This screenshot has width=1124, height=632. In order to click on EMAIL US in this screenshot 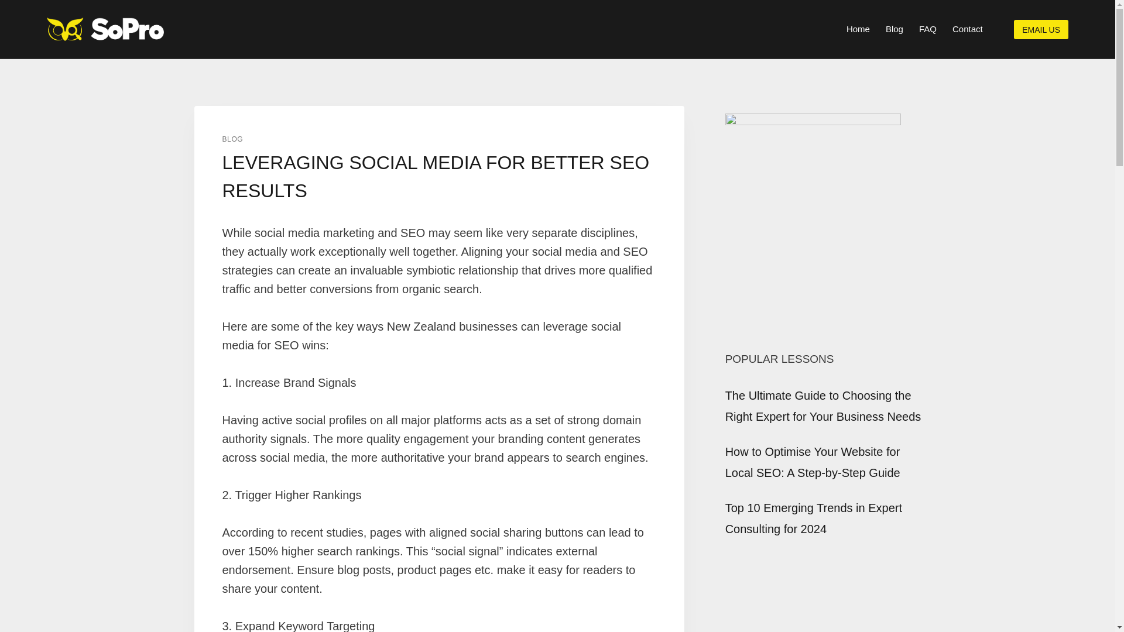, I will do `click(1041, 29)`.